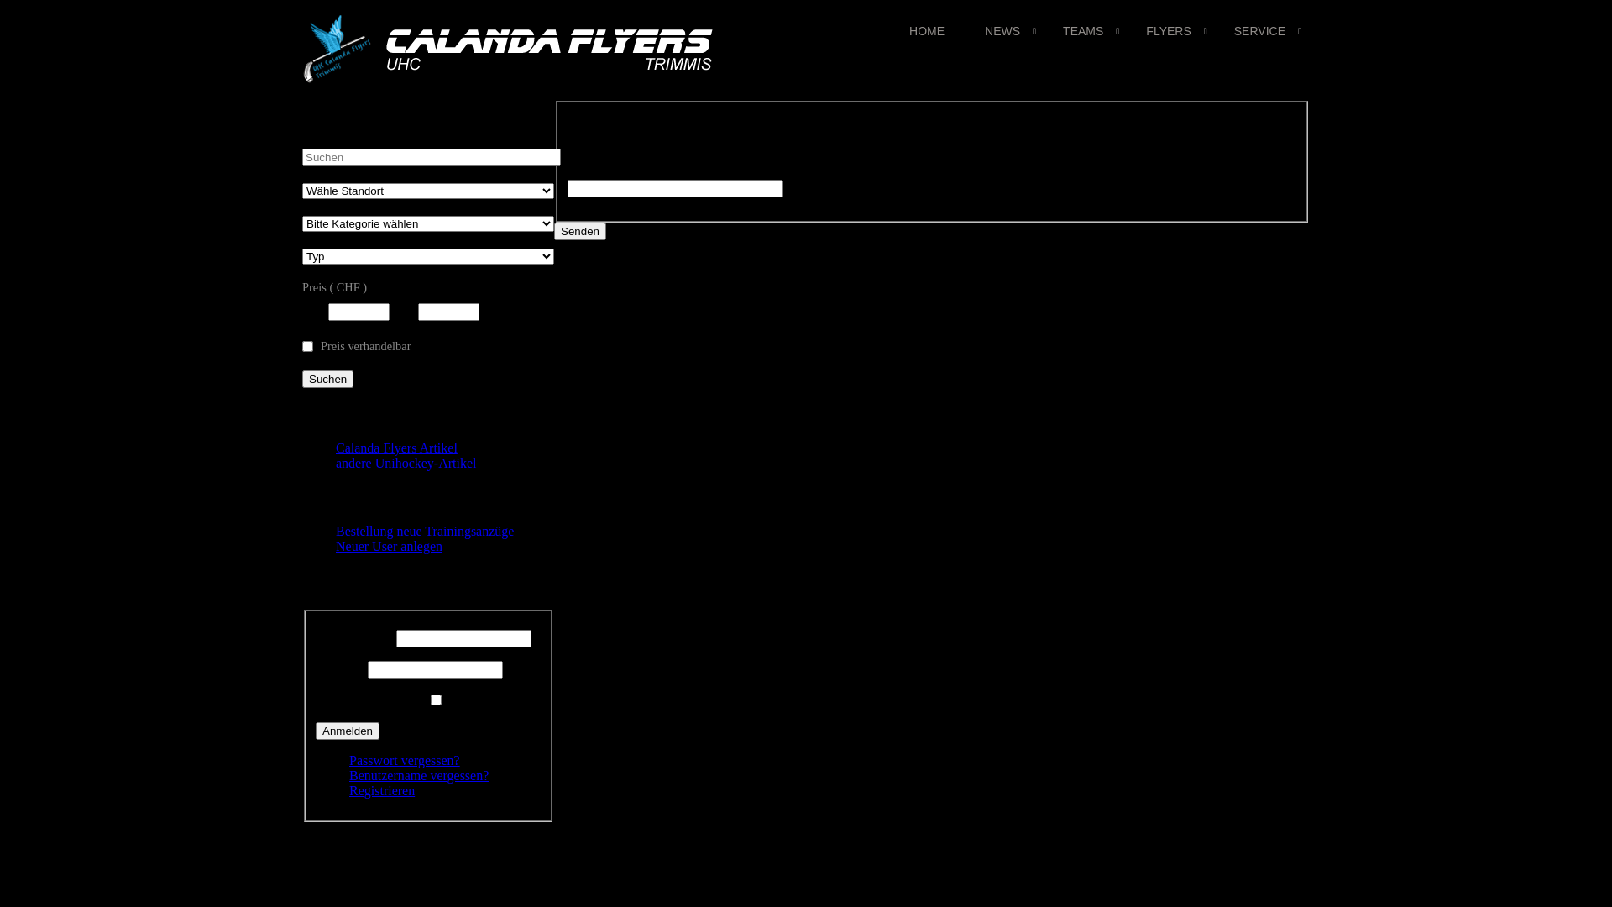 This screenshot has height=907, width=1612. Describe the element at coordinates (1170, 31) in the screenshot. I see `FLYERS` at that location.